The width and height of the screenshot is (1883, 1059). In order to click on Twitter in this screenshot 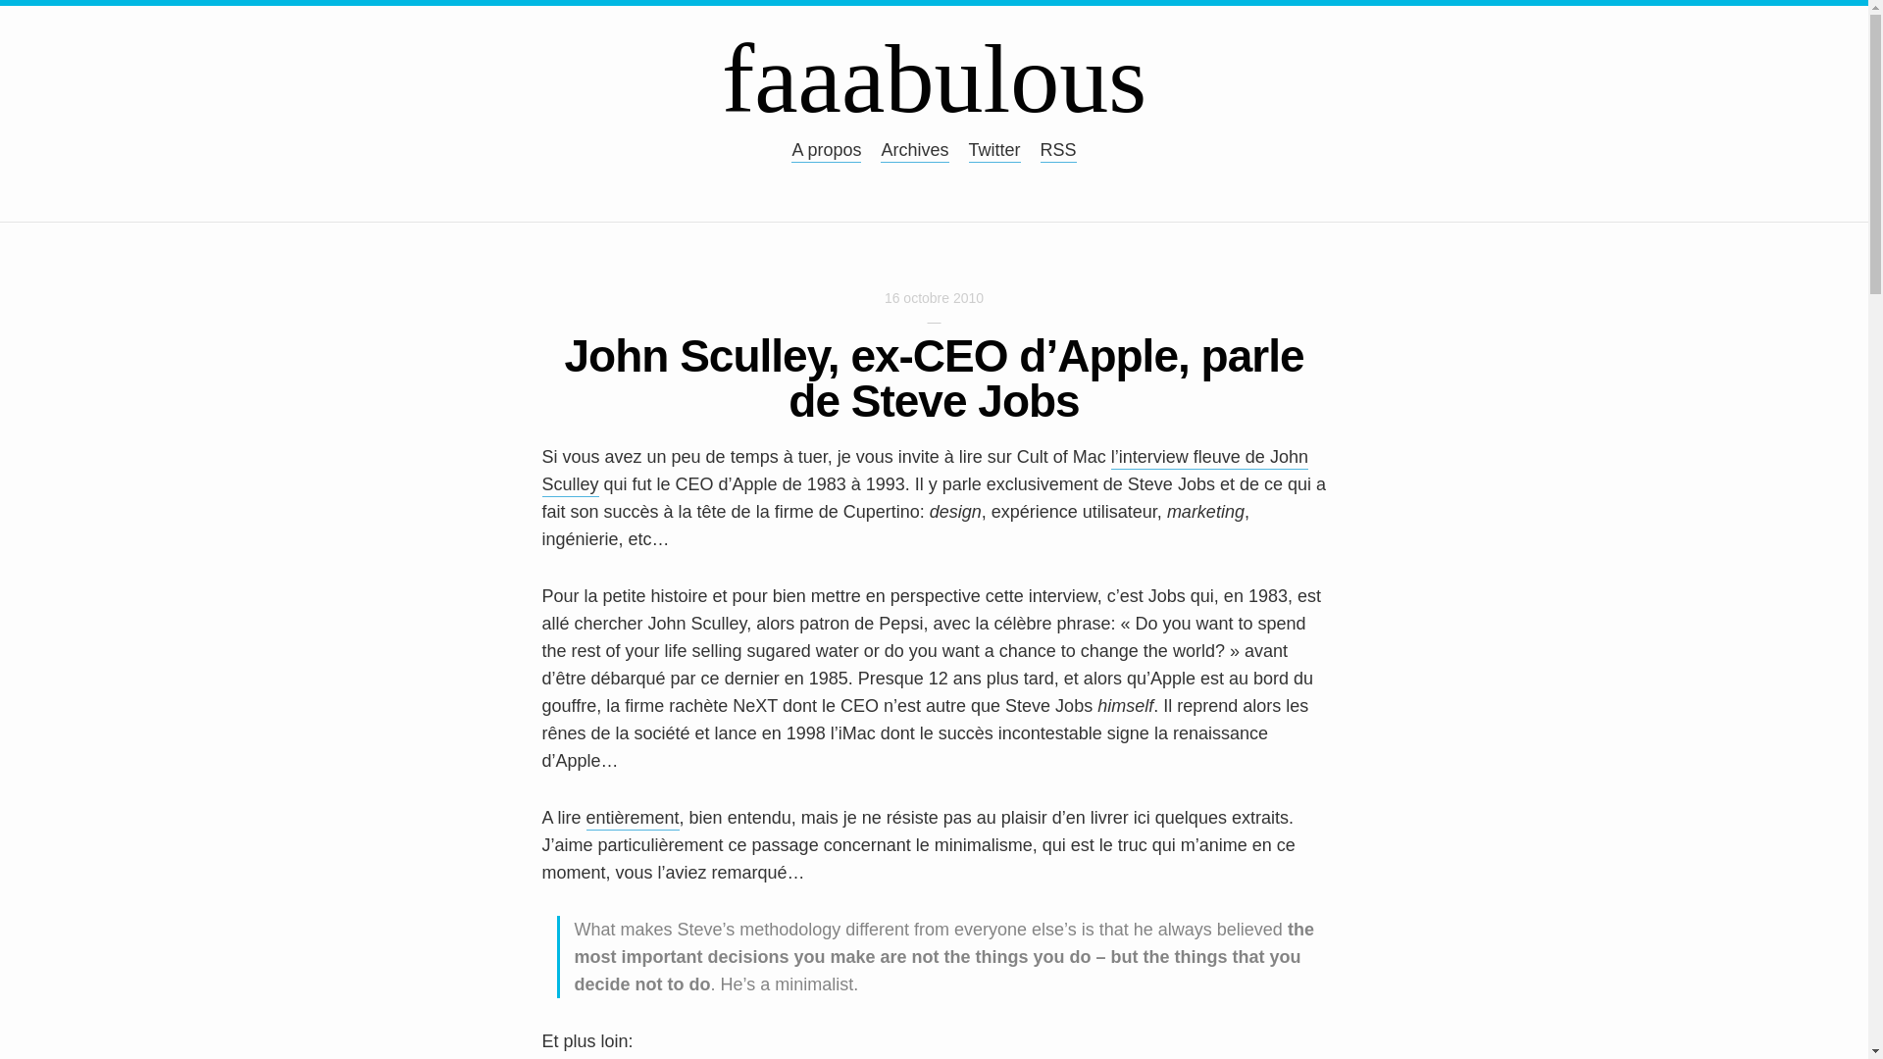, I will do `click(994, 151)`.